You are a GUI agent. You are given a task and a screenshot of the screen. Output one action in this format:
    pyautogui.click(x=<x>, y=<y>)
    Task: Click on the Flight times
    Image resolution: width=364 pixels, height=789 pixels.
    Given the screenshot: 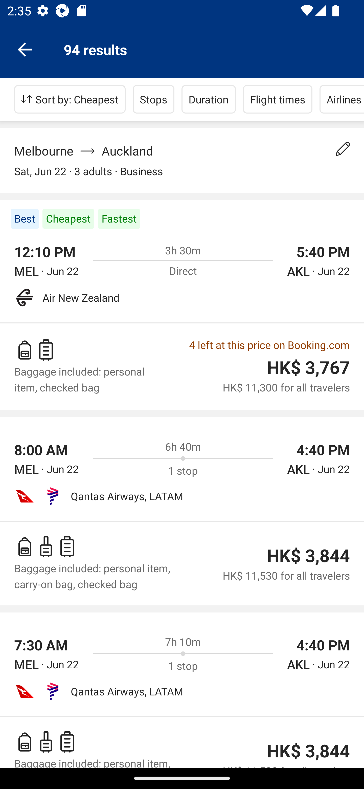 What is the action you would take?
    pyautogui.click(x=278, y=99)
    